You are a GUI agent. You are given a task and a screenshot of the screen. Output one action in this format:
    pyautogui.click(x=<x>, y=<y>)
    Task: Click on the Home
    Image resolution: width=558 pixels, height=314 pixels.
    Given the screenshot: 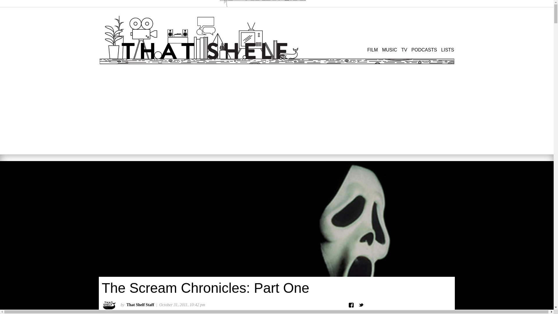 What is the action you would take?
    pyautogui.click(x=205, y=40)
    